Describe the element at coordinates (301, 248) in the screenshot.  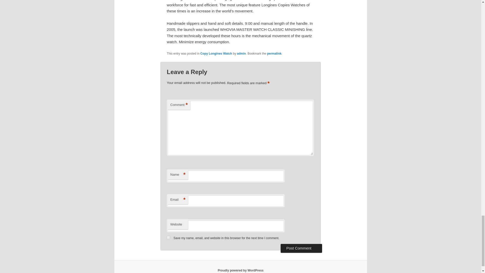
I see `Post Comment` at that location.